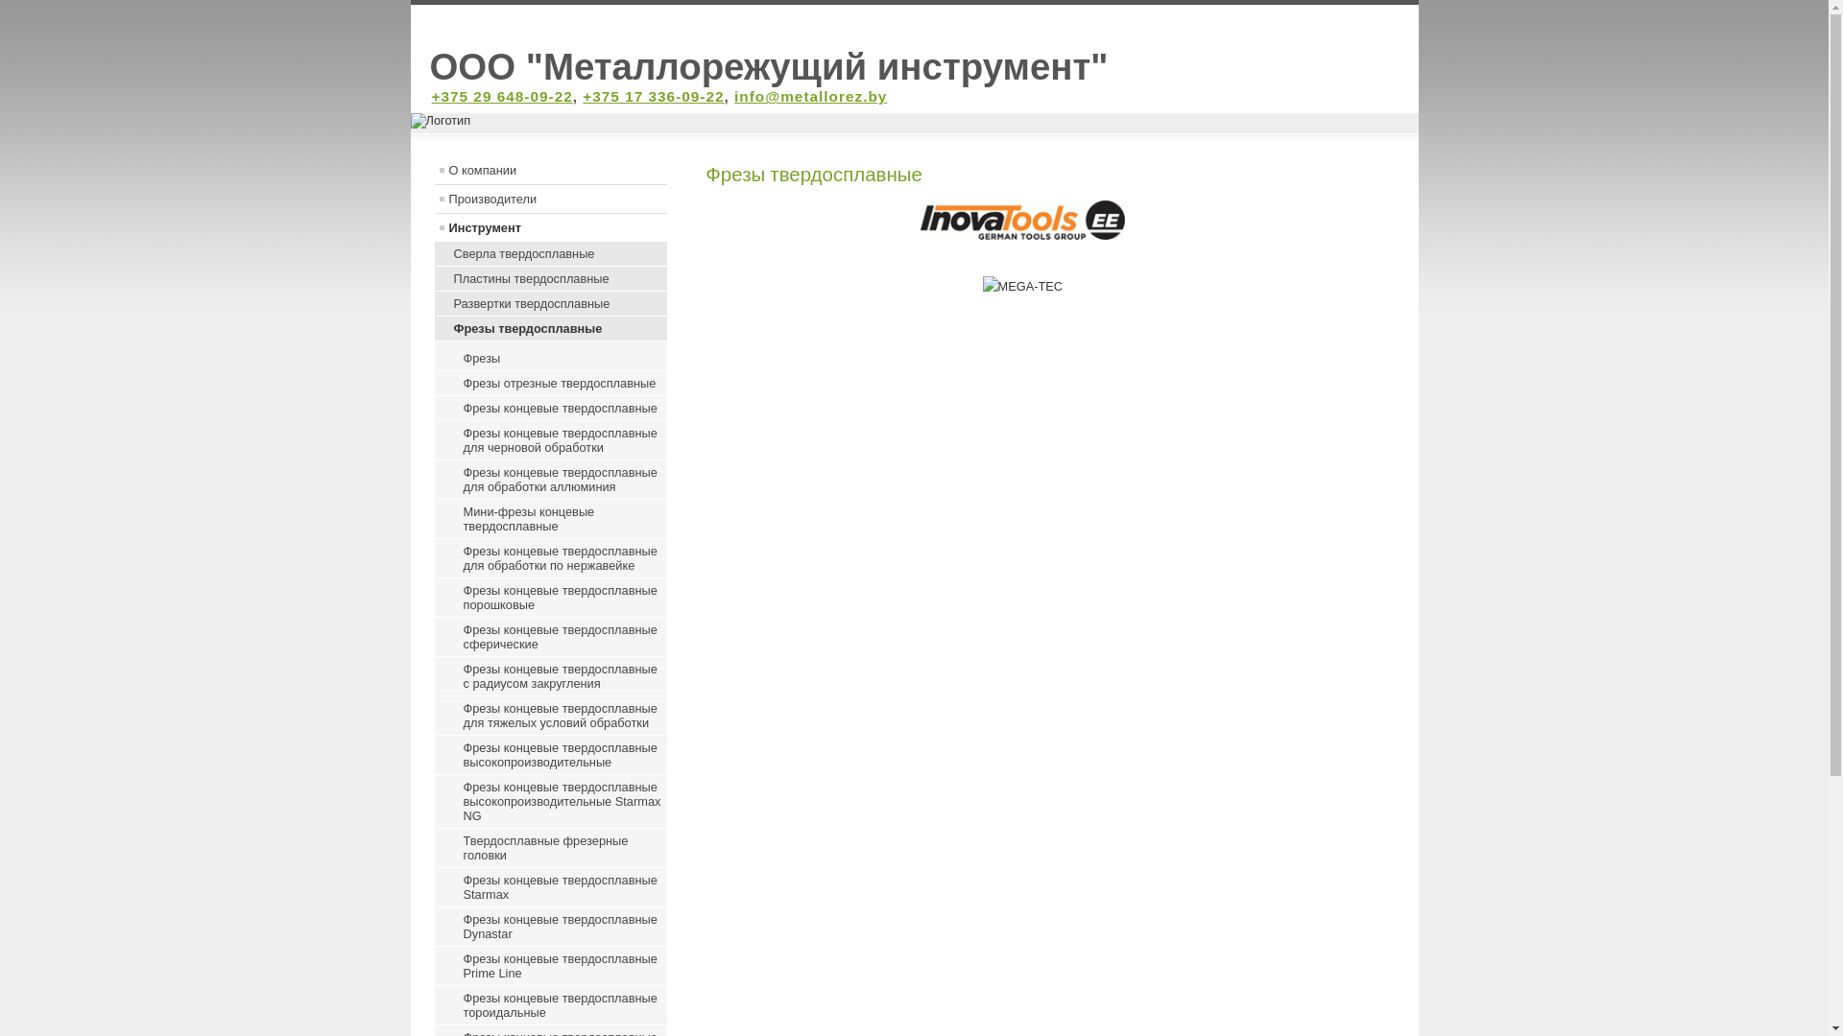 The width and height of the screenshot is (1843, 1036). What do you see at coordinates (1023, 287) in the screenshot?
I see `MEGA-TEC` at bounding box center [1023, 287].